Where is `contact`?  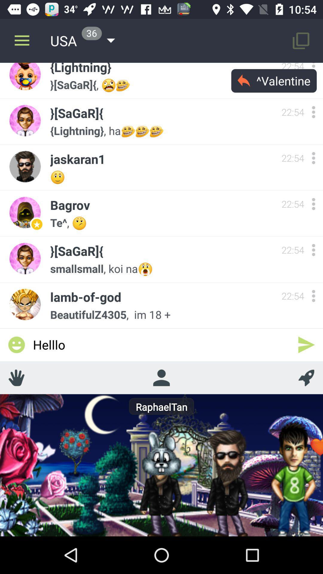 contact is located at coordinates (161, 378).